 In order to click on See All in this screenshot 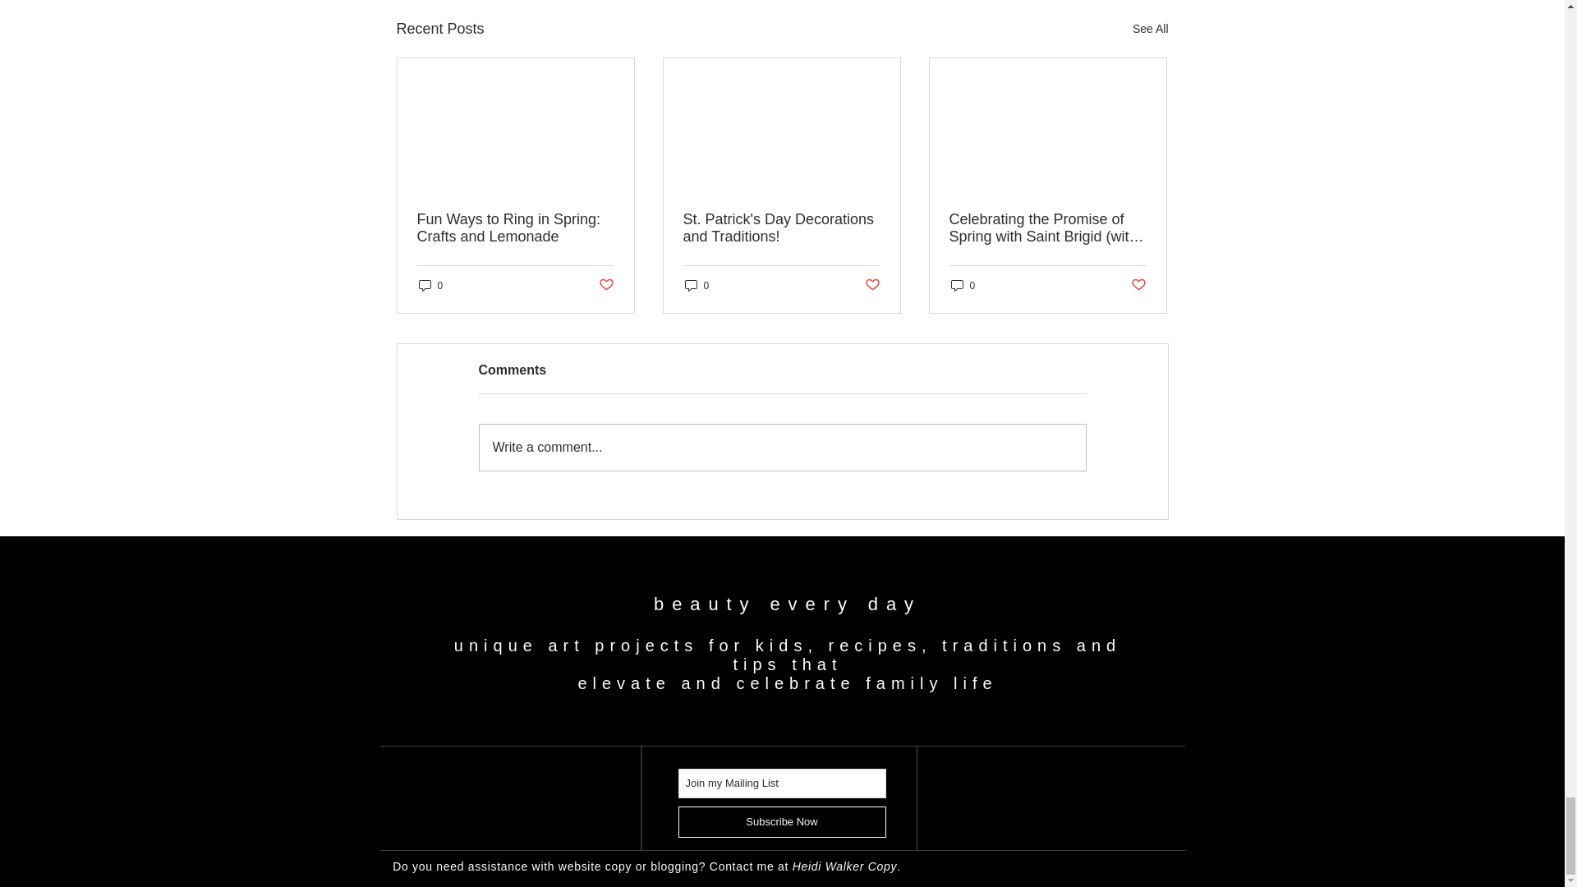, I will do `click(1150, 28)`.